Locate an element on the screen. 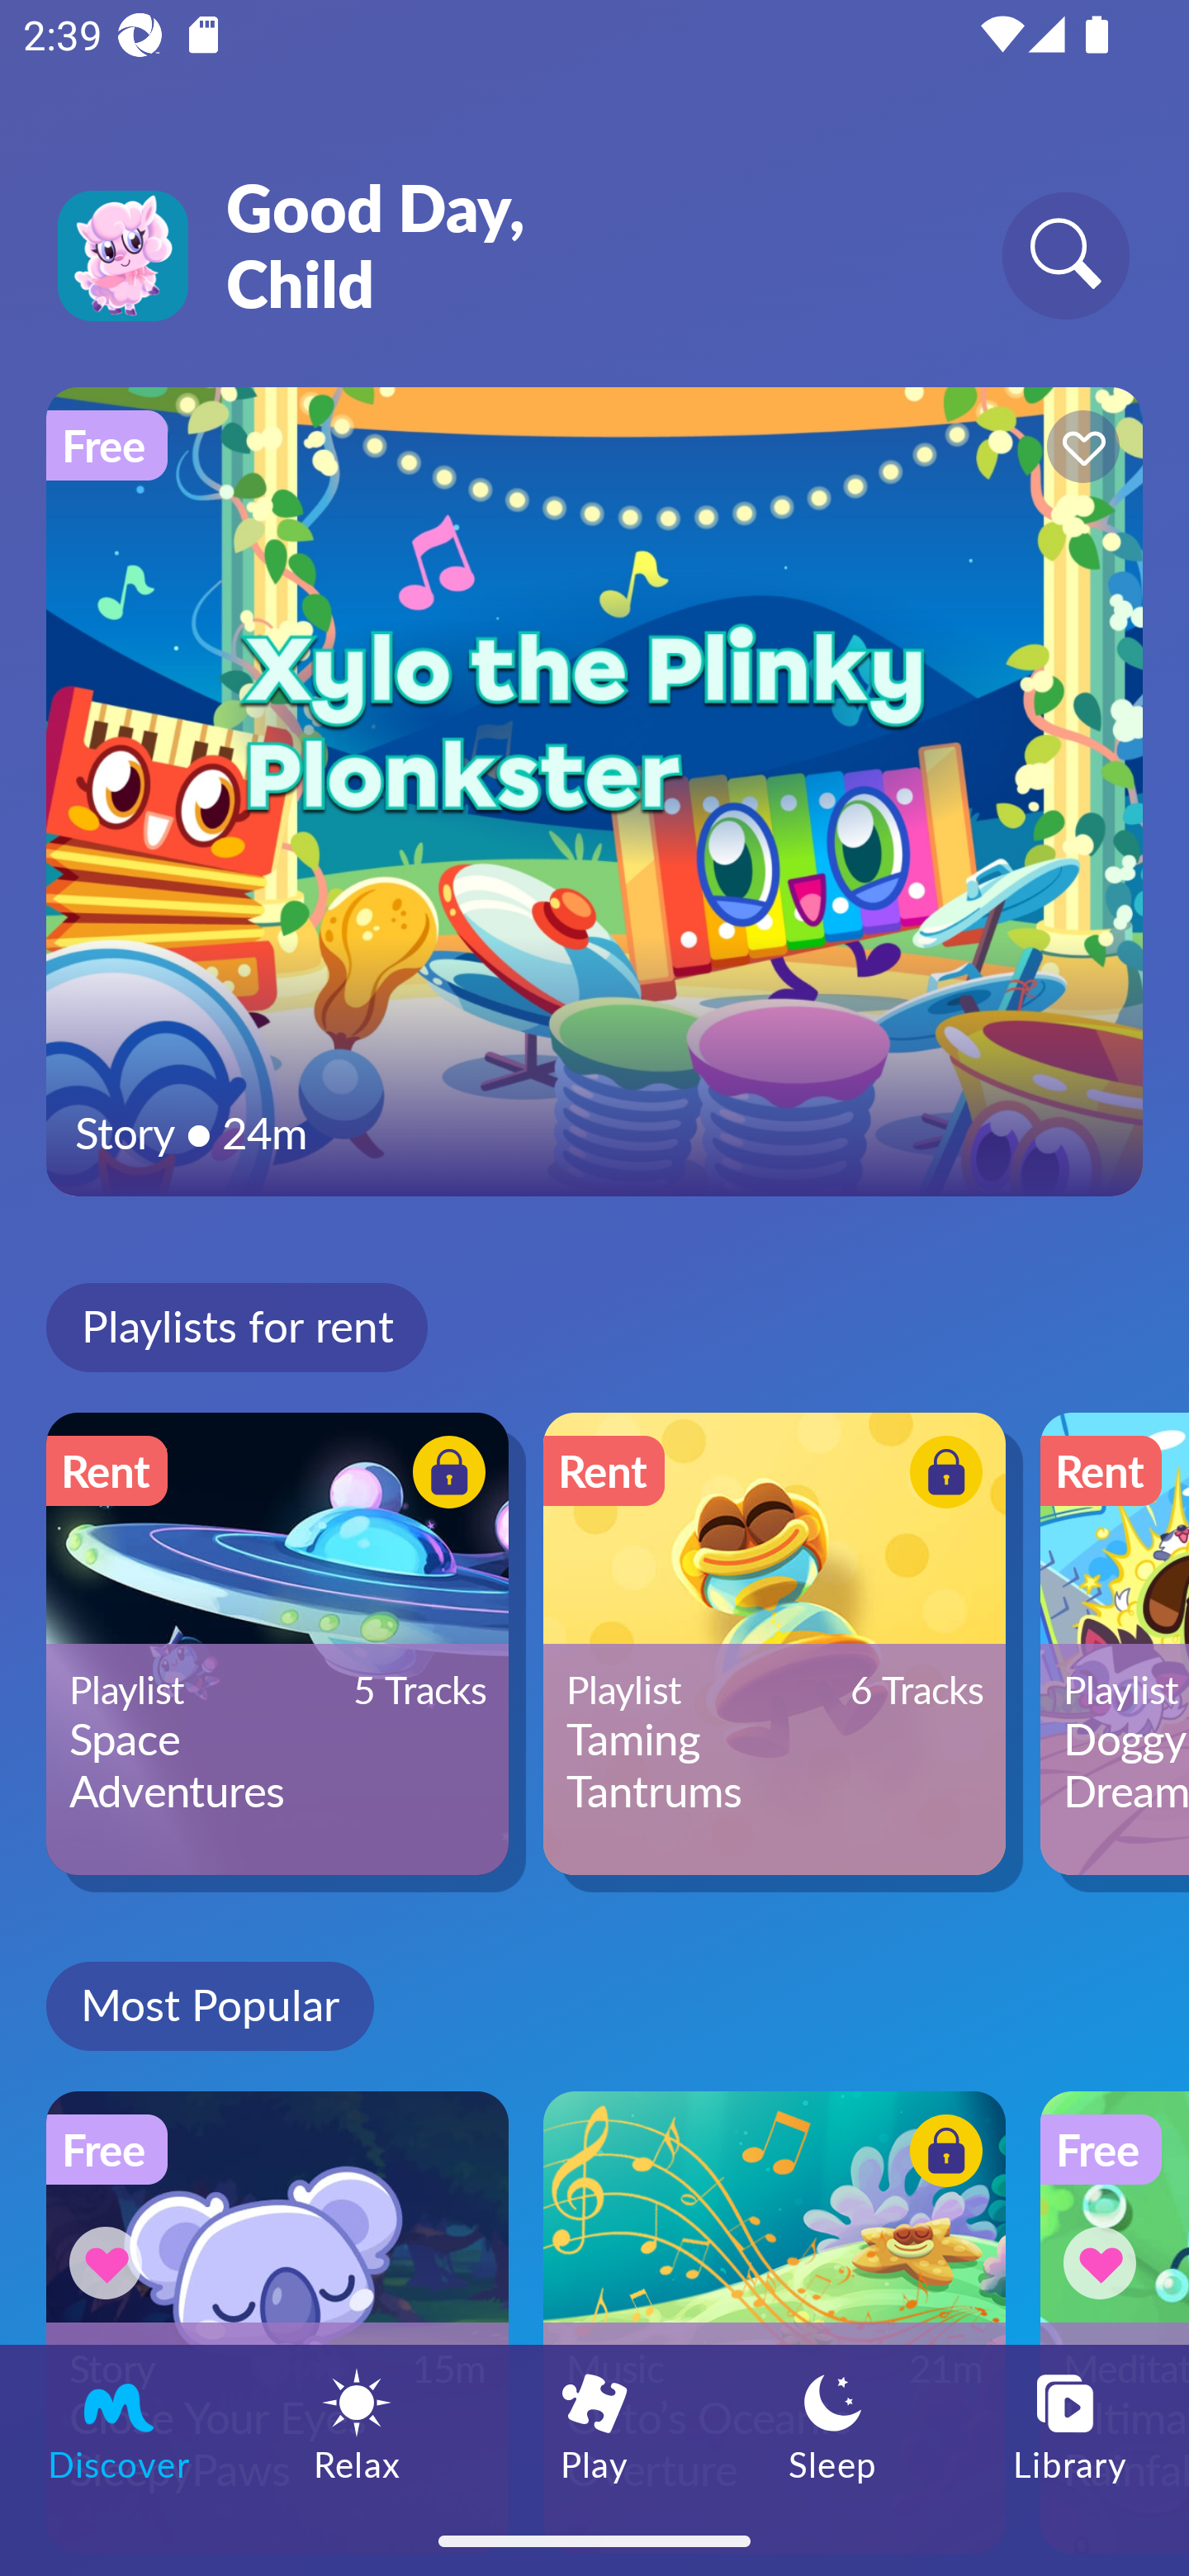 The width and height of the screenshot is (1189, 2576). Button is located at coordinates (941, 1475).